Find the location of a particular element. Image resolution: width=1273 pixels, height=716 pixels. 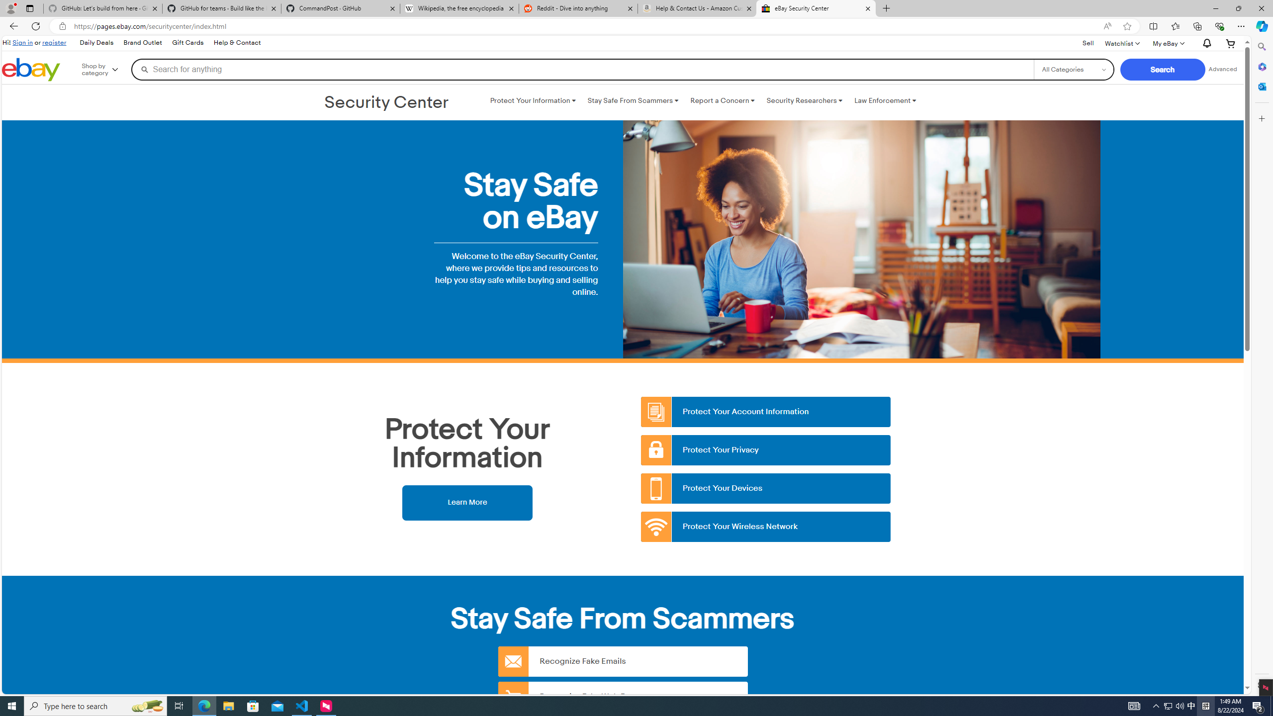

Recognize Fake Web Pages is located at coordinates (623, 696).